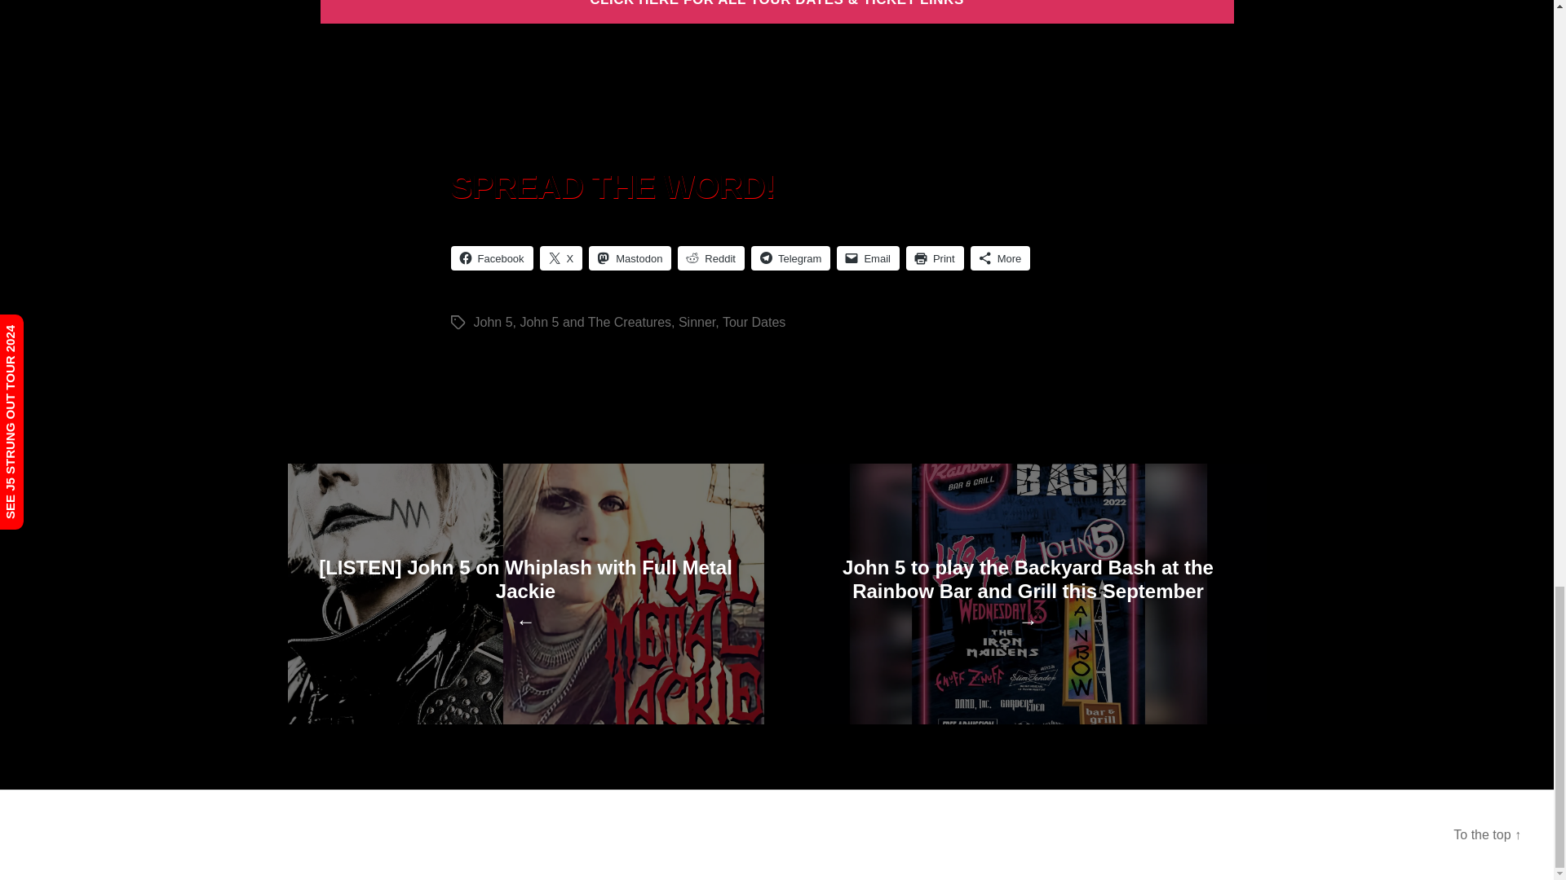 This screenshot has height=880, width=1566. What do you see at coordinates (868, 257) in the screenshot?
I see `Email` at bounding box center [868, 257].